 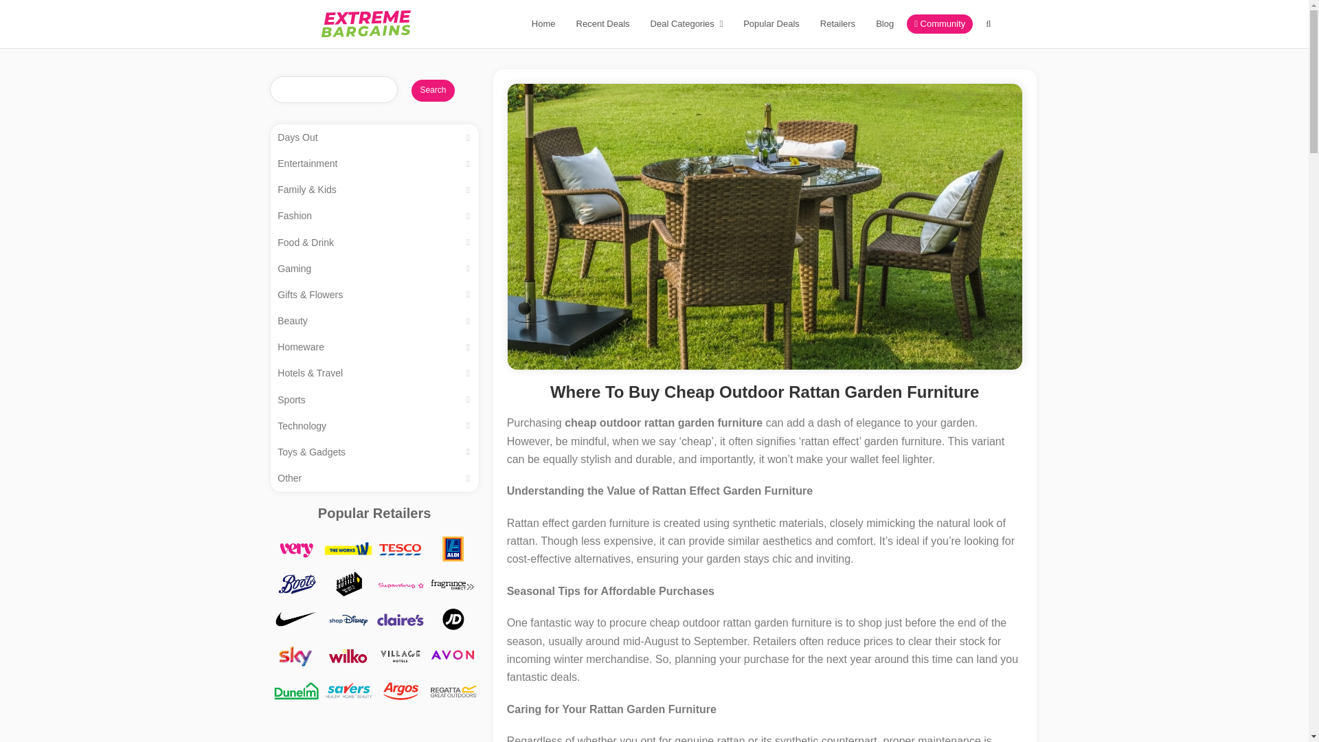 What do you see at coordinates (348, 595) in the screenshot?
I see `ts` at bounding box center [348, 595].